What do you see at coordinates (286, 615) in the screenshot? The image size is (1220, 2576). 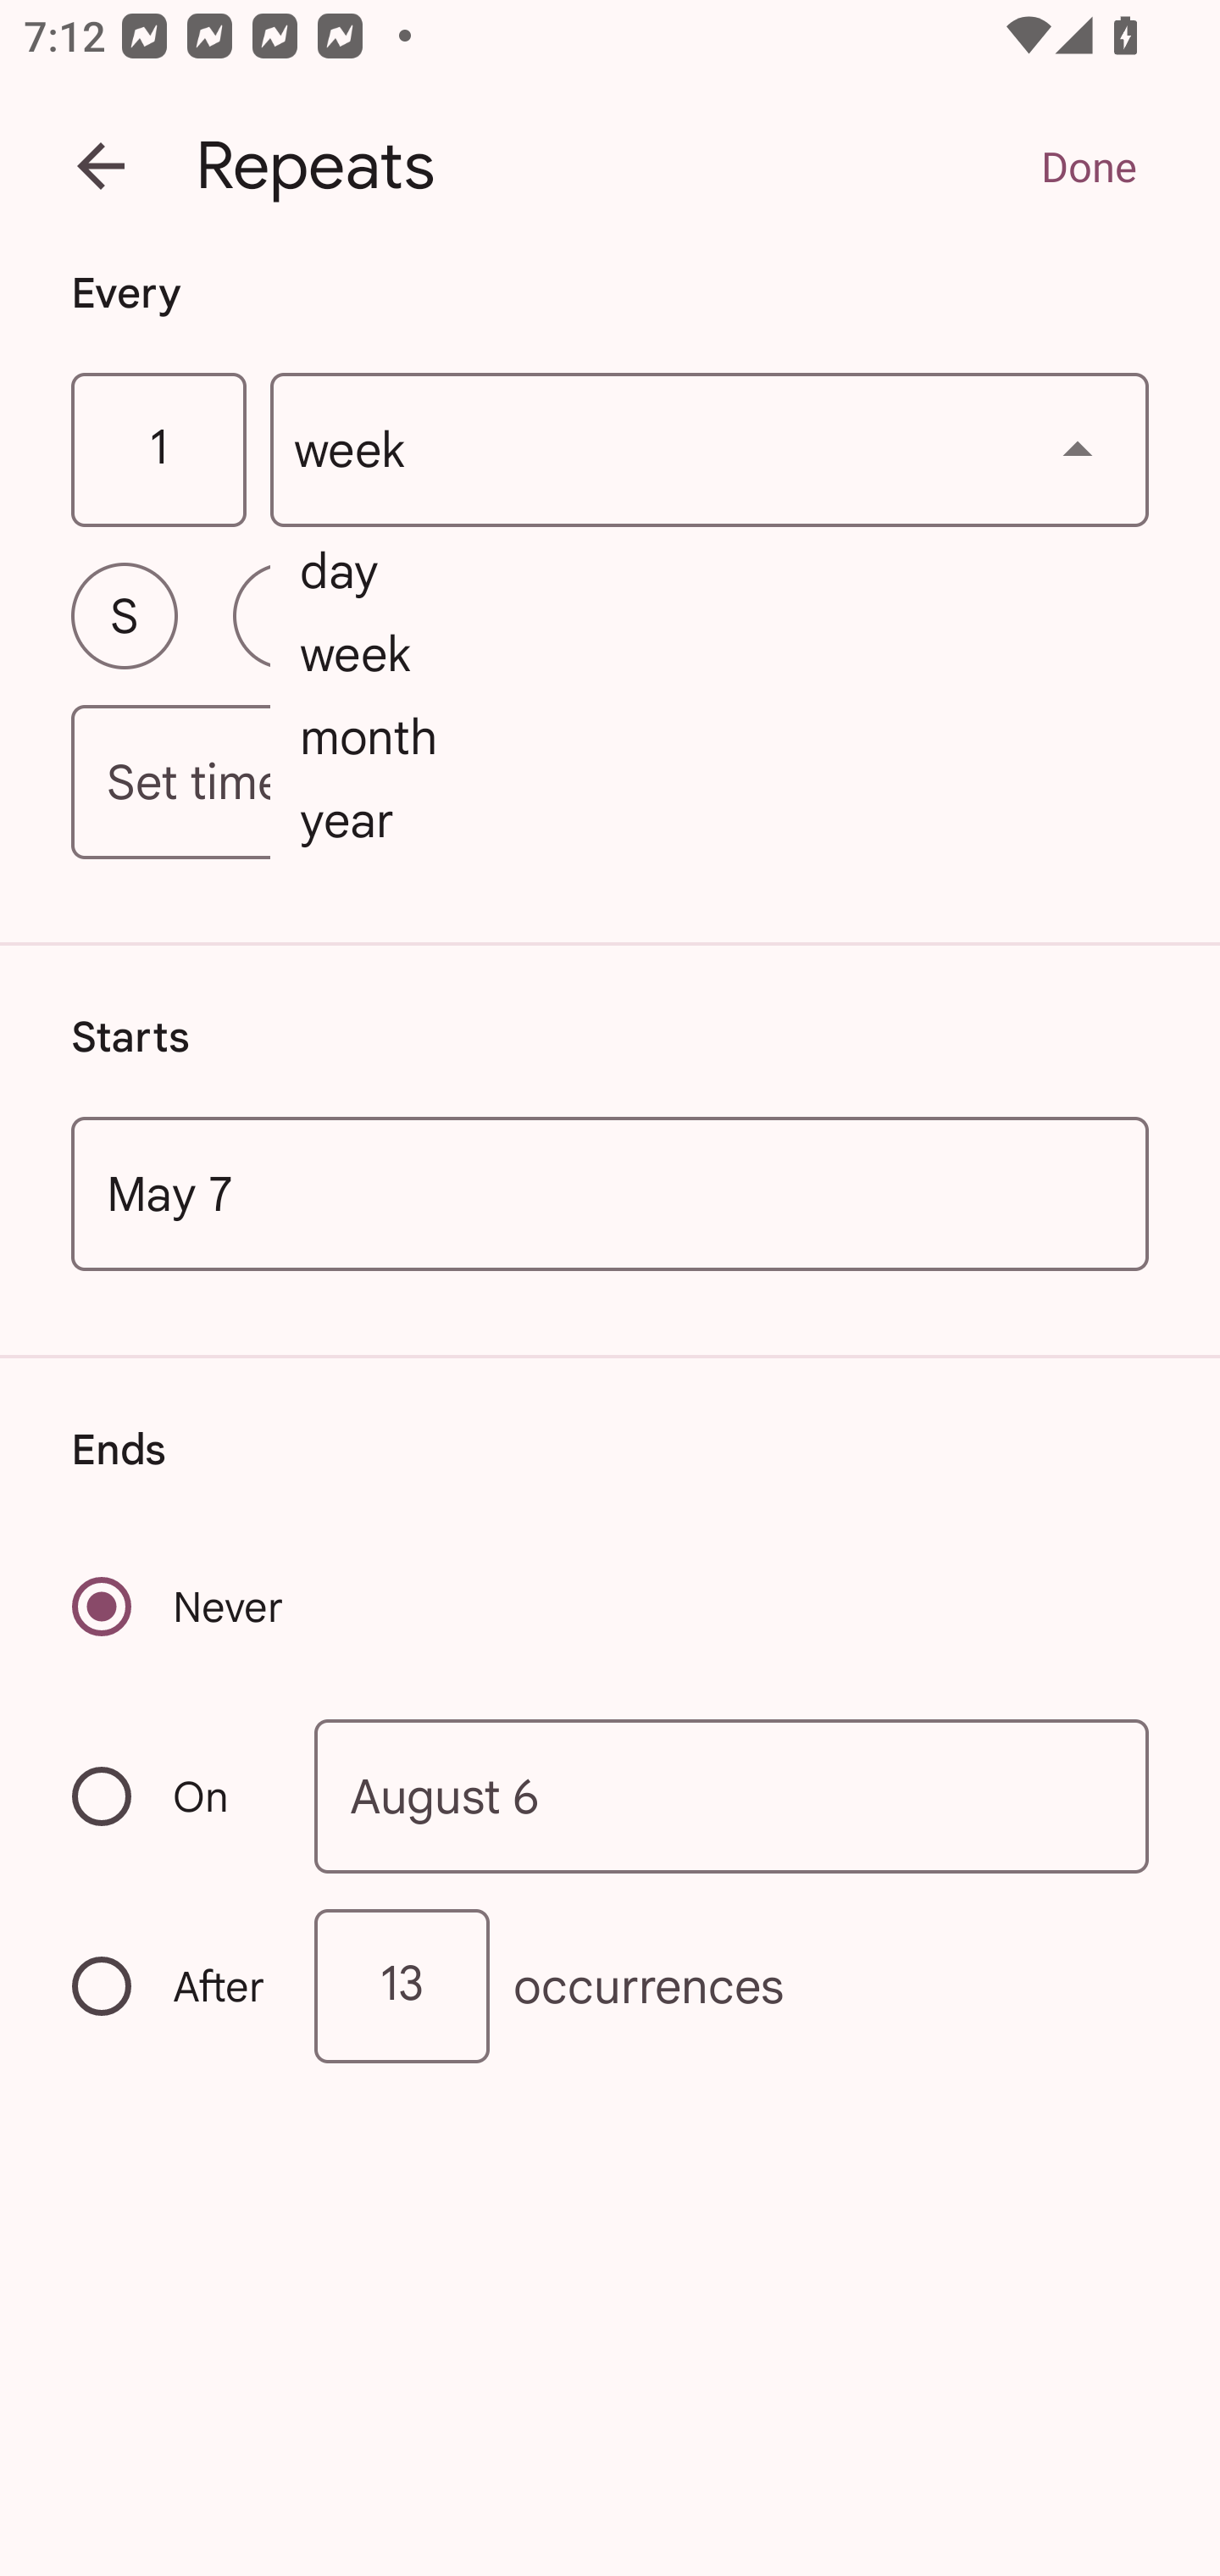 I see `M Monday` at bounding box center [286, 615].